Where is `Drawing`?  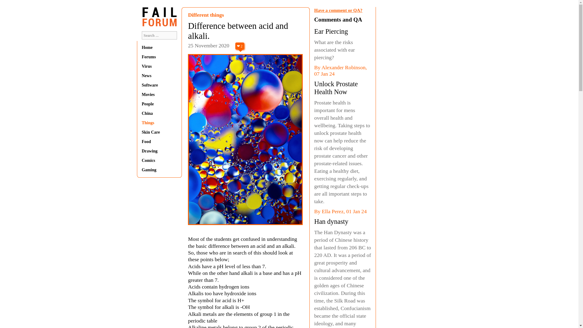
Drawing is located at coordinates (159, 151).